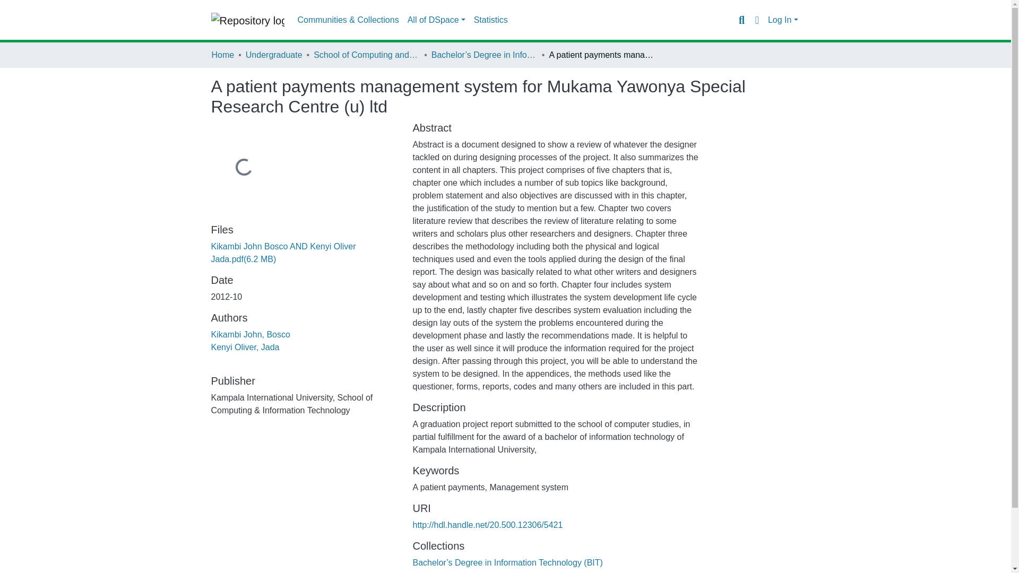 This screenshot has height=573, width=1019. What do you see at coordinates (251, 334) in the screenshot?
I see `Kikambi John, Bosco` at bounding box center [251, 334].